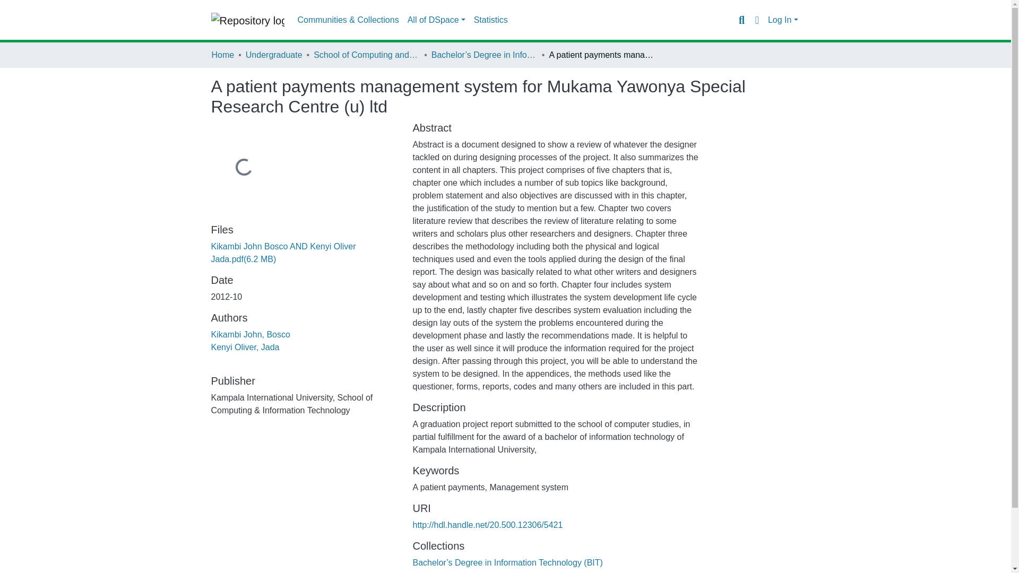 This screenshot has height=573, width=1019. What do you see at coordinates (251, 334) in the screenshot?
I see `Kikambi John, Bosco` at bounding box center [251, 334].